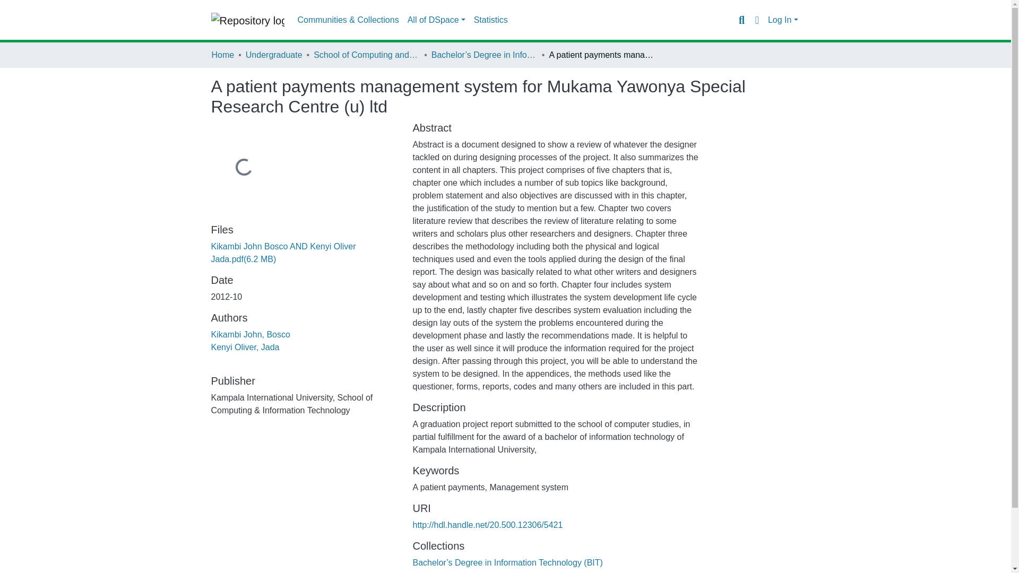 This screenshot has height=573, width=1019. What do you see at coordinates (251, 334) in the screenshot?
I see `Kikambi John, Bosco` at bounding box center [251, 334].